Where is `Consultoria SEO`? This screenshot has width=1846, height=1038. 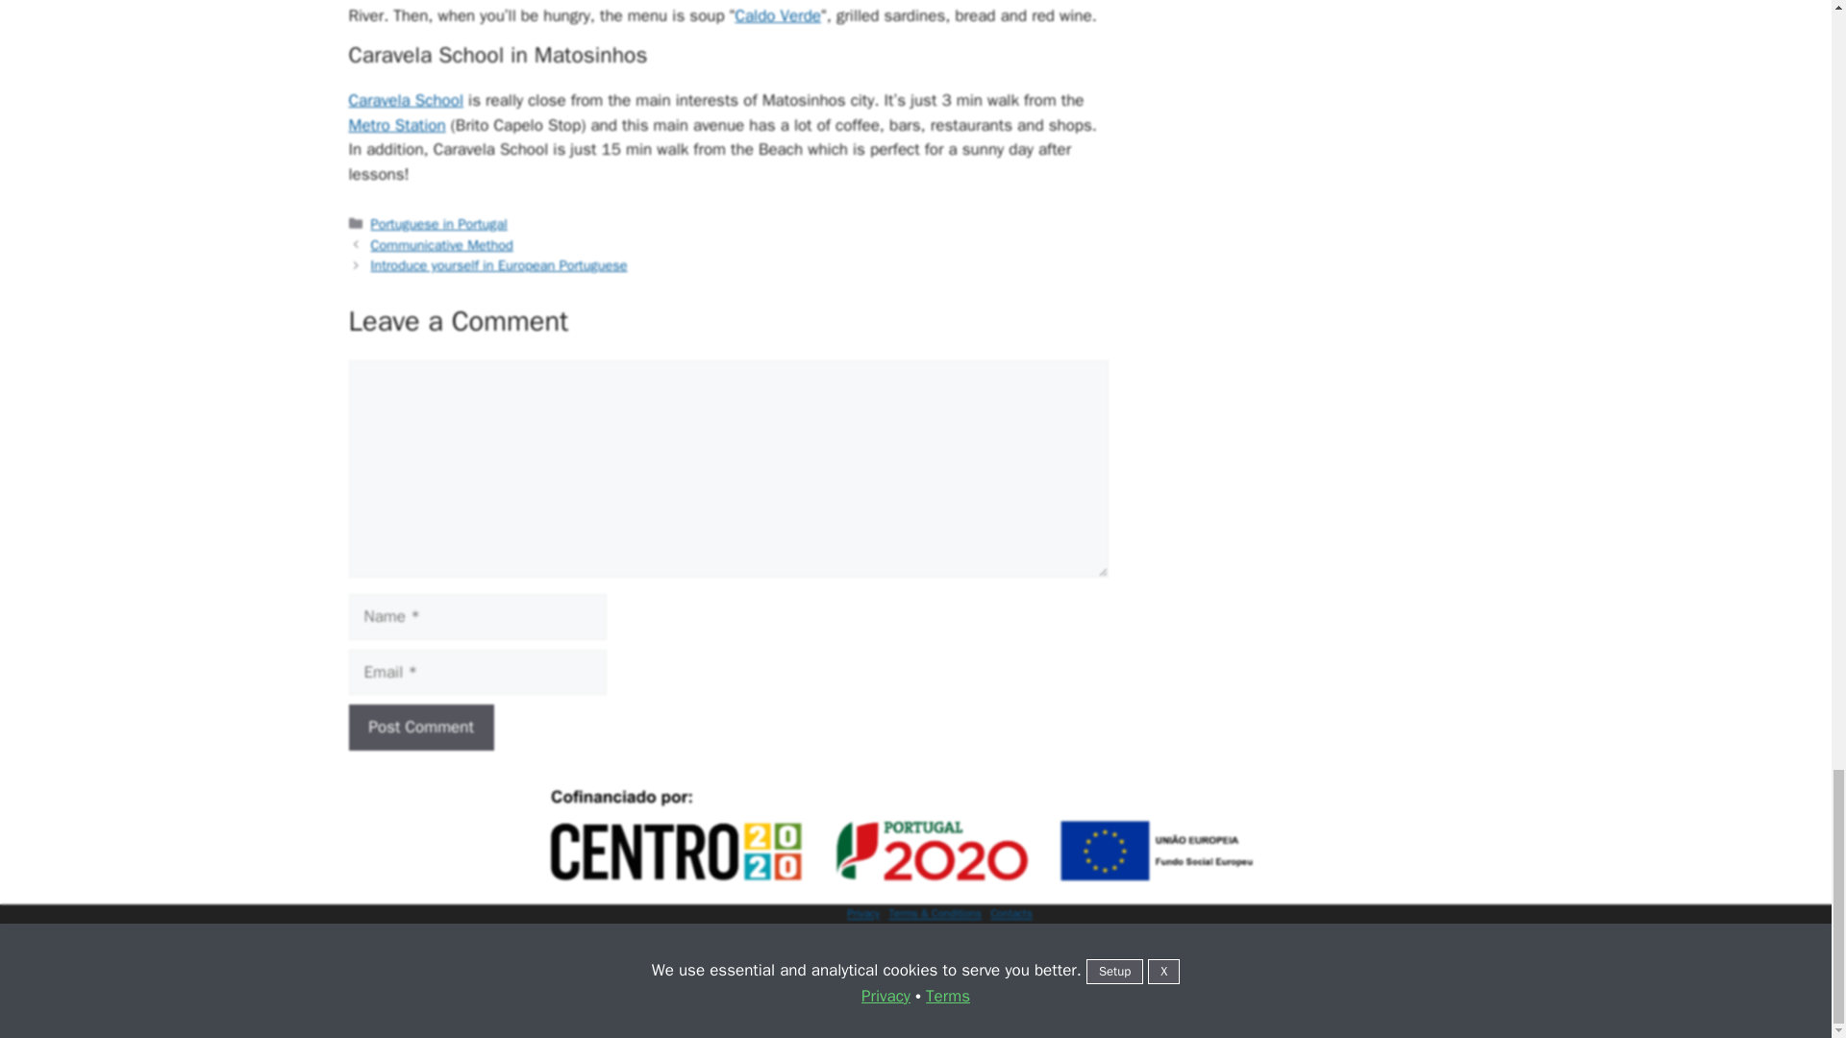 Consultoria SEO is located at coordinates (946, 1026).